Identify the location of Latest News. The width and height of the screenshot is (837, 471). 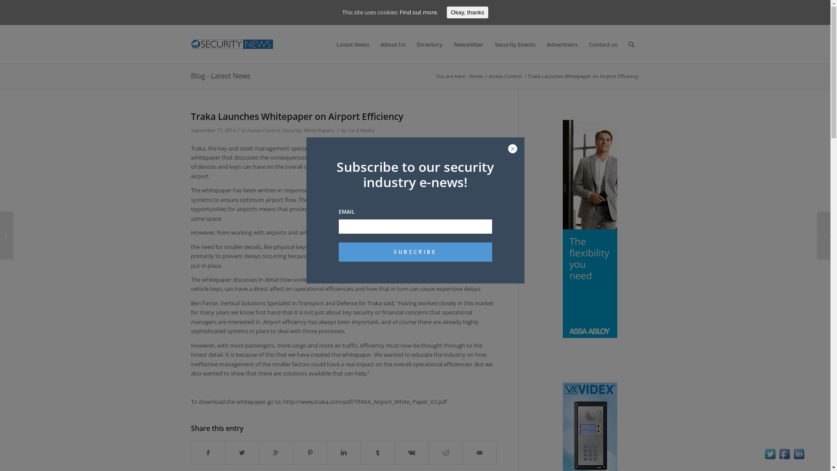
(352, 44).